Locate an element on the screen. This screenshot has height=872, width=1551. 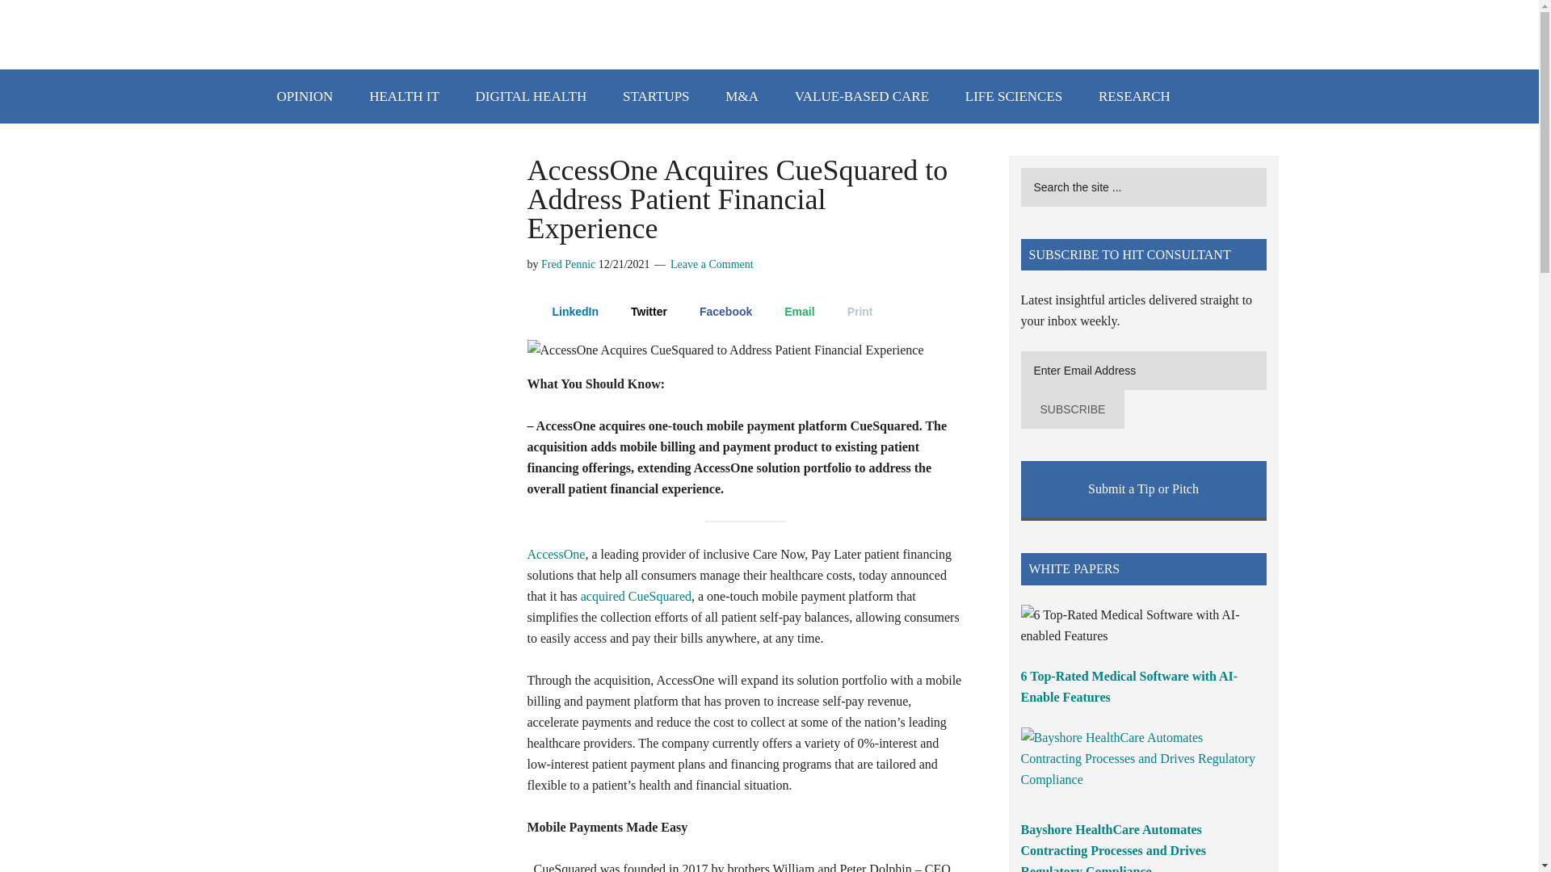
Leave a Comment is located at coordinates (712, 263).